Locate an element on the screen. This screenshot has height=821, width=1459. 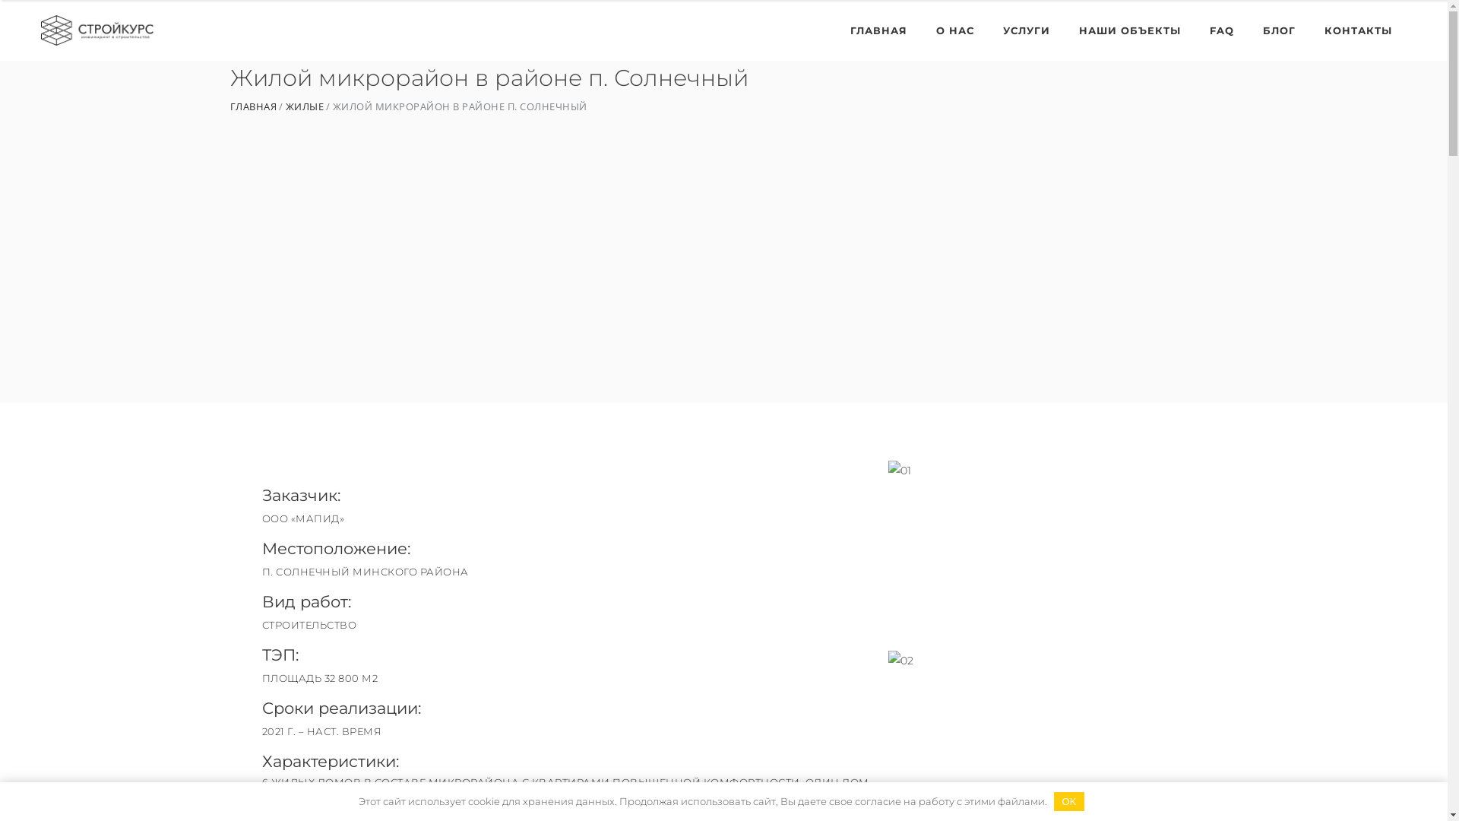
OK is located at coordinates (1069, 801).